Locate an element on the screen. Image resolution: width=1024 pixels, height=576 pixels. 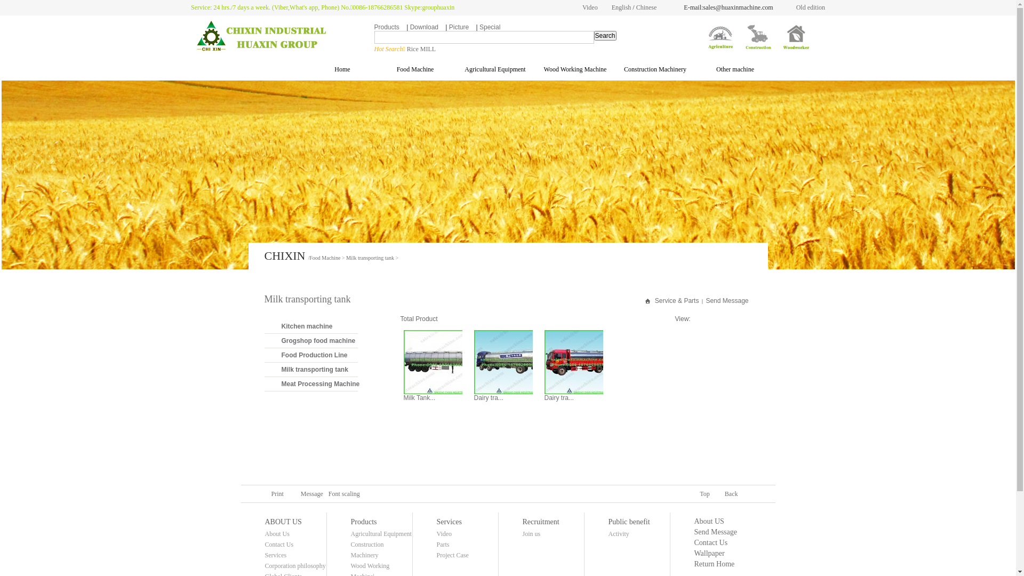
Back is located at coordinates (726, 494).